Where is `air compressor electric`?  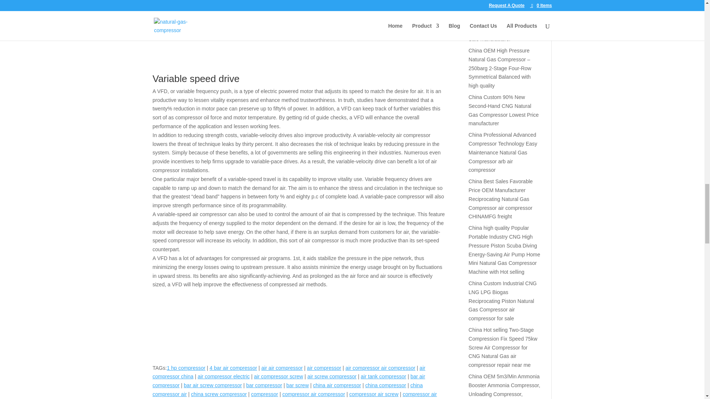
air compressor electric is located at coordinates (223, 376).